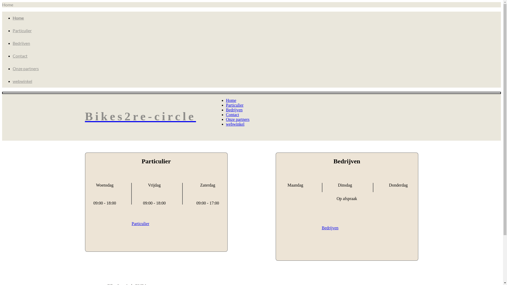  Describe the element at coordinates (231, 100) in the screenshot. I see `Home` at that location.